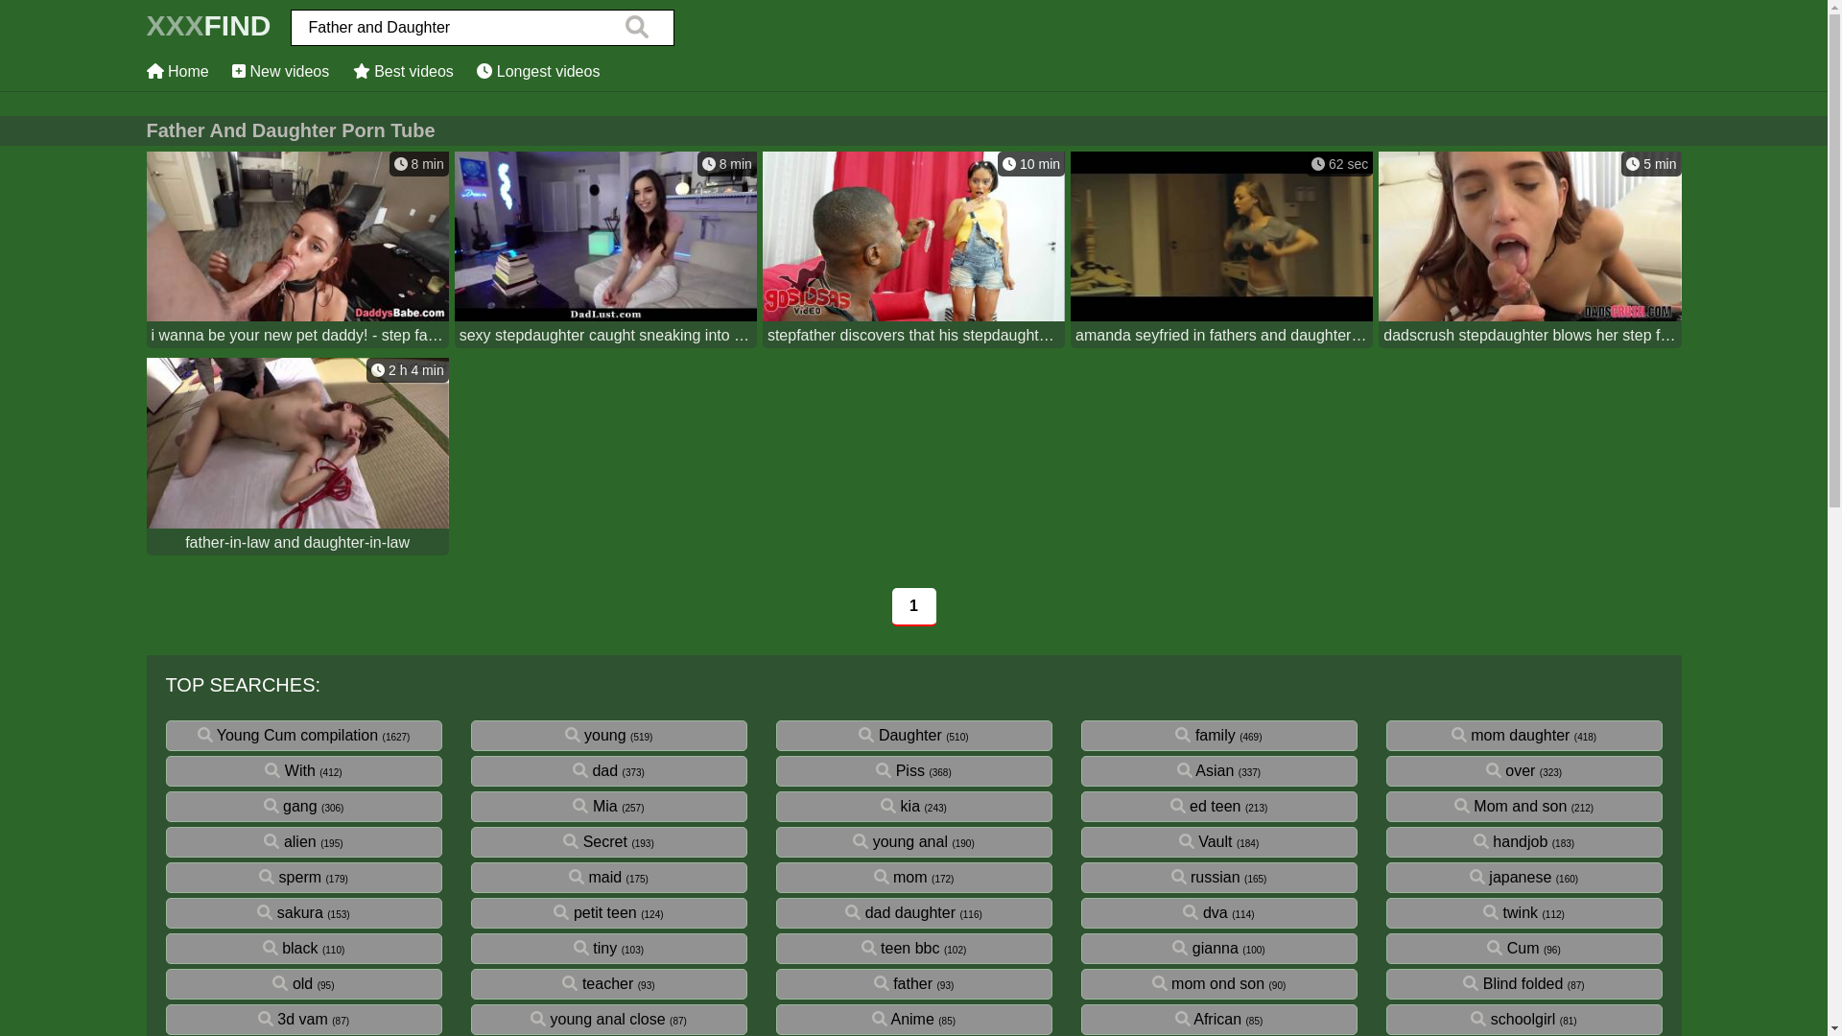  What do you see at coordinates (1513, 984) in the screenshot?
I see `Blind folded` at bounding box center [1513, 984].